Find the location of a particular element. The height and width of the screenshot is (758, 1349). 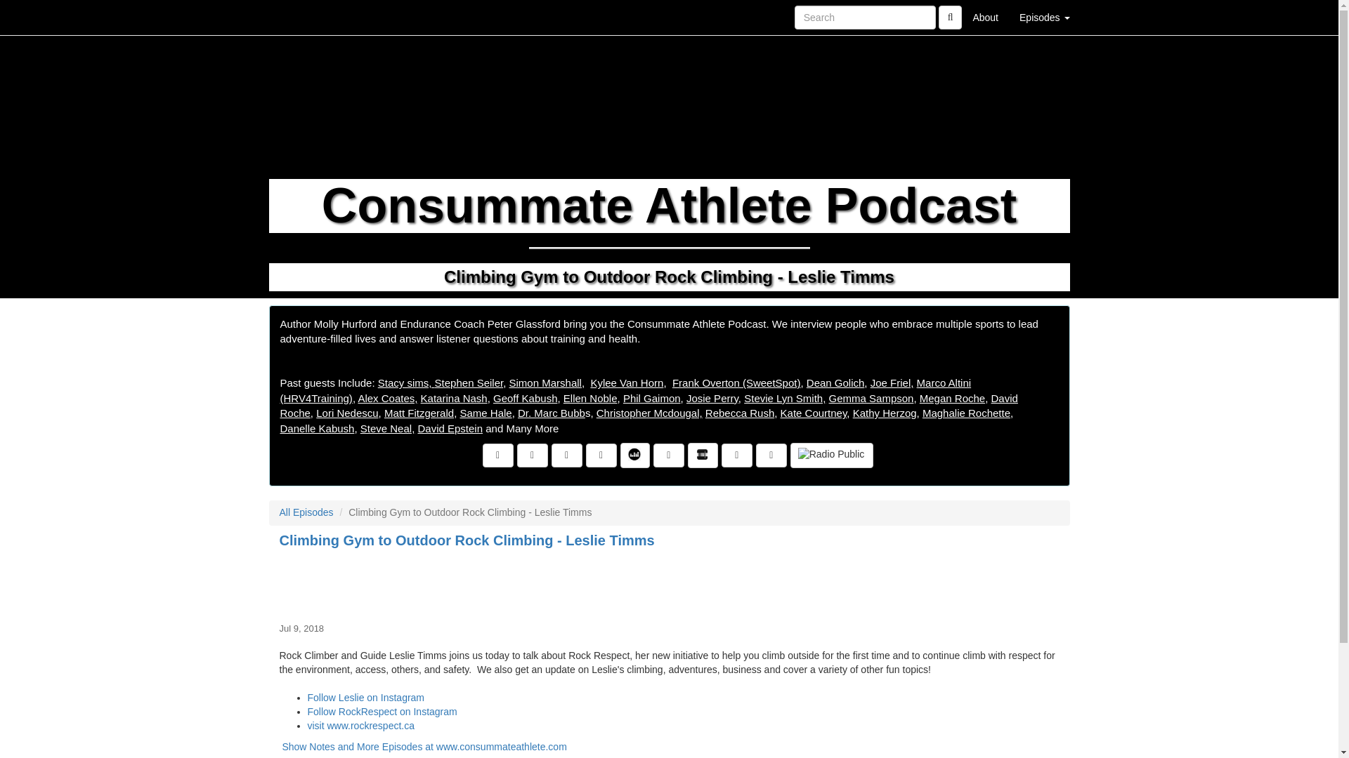

Listen on Deezer is located at coordinates (635, 455).